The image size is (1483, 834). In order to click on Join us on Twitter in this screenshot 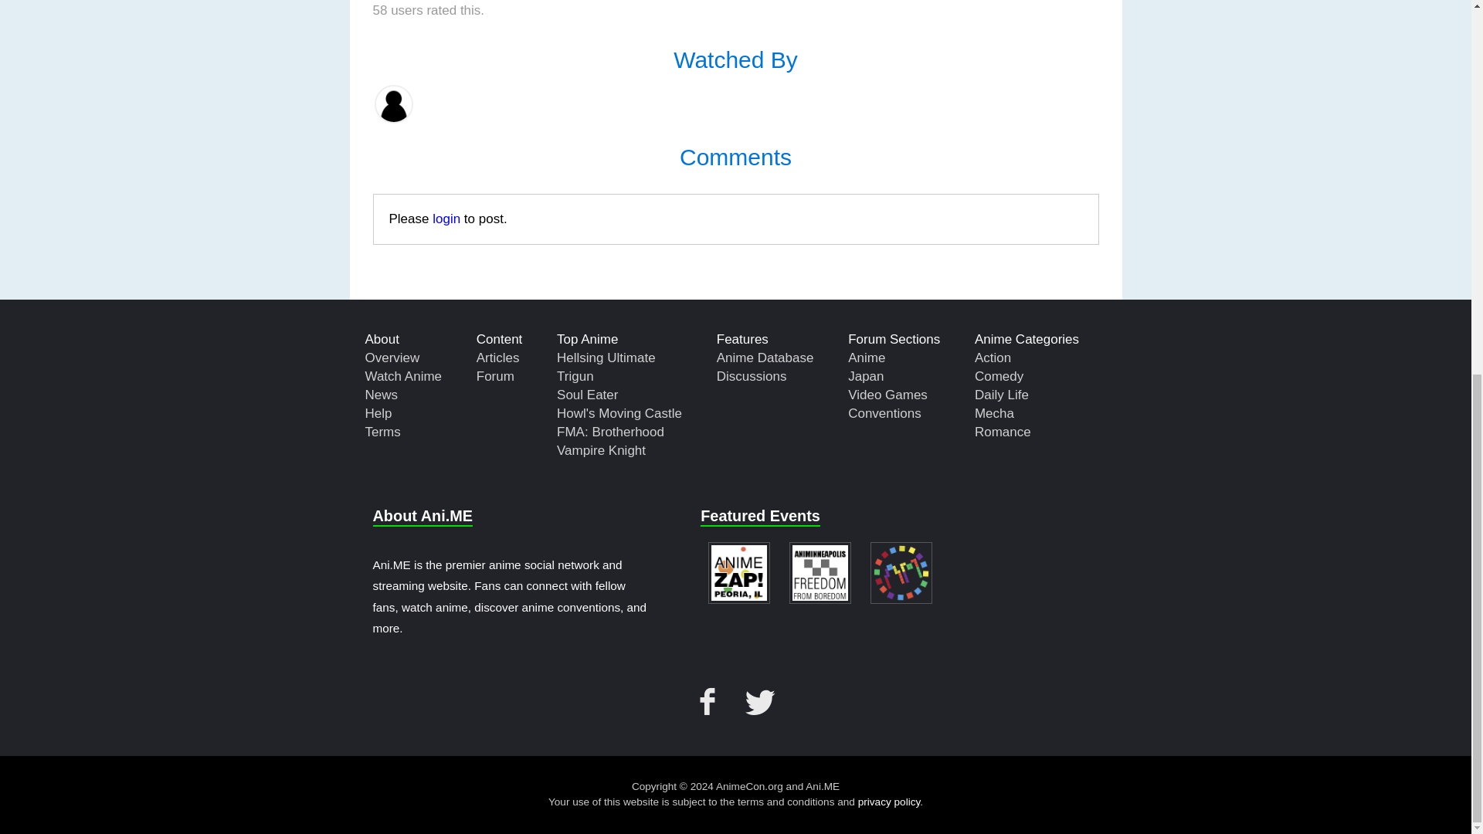, I will do `click(760, 701)`.